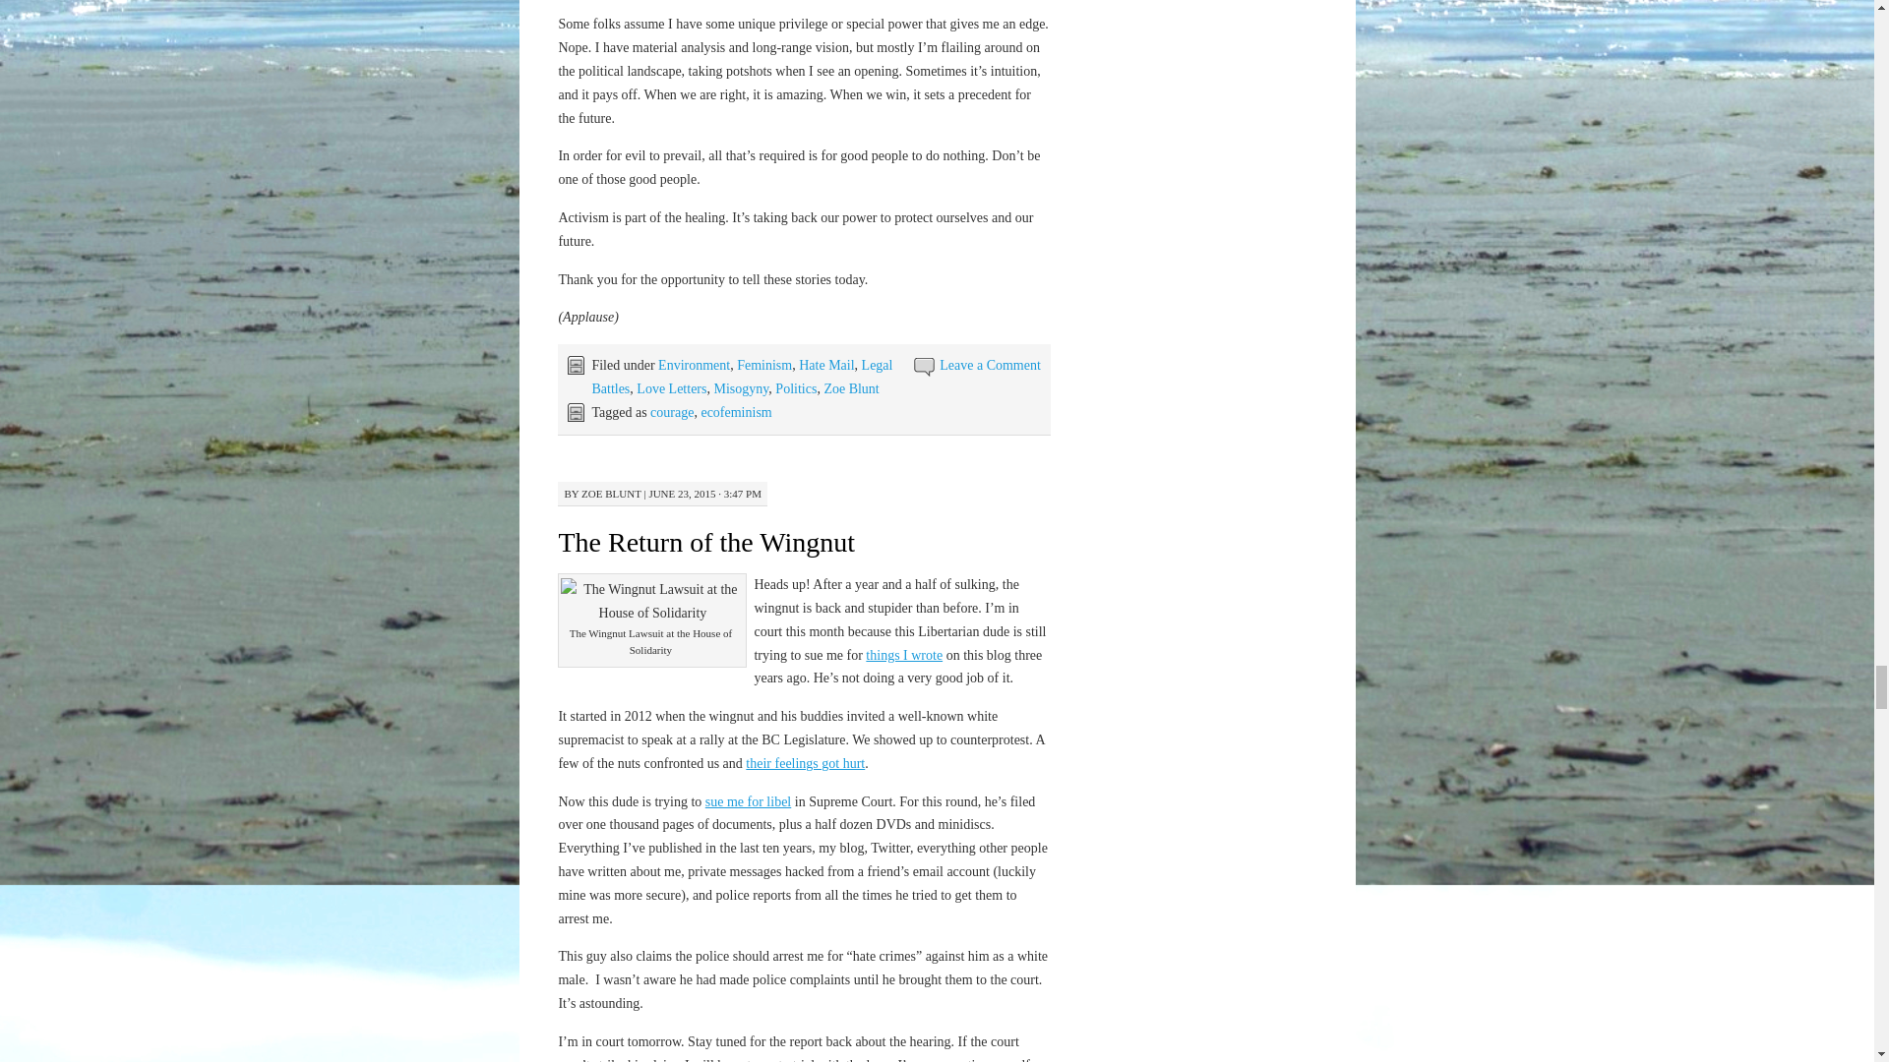 This screenshot has height=1062, width=1889. Describe the element at coordinates (805, 763) in the screenshot. I see `Zoe Blunt - Hate Mail from Haters ` at that location.